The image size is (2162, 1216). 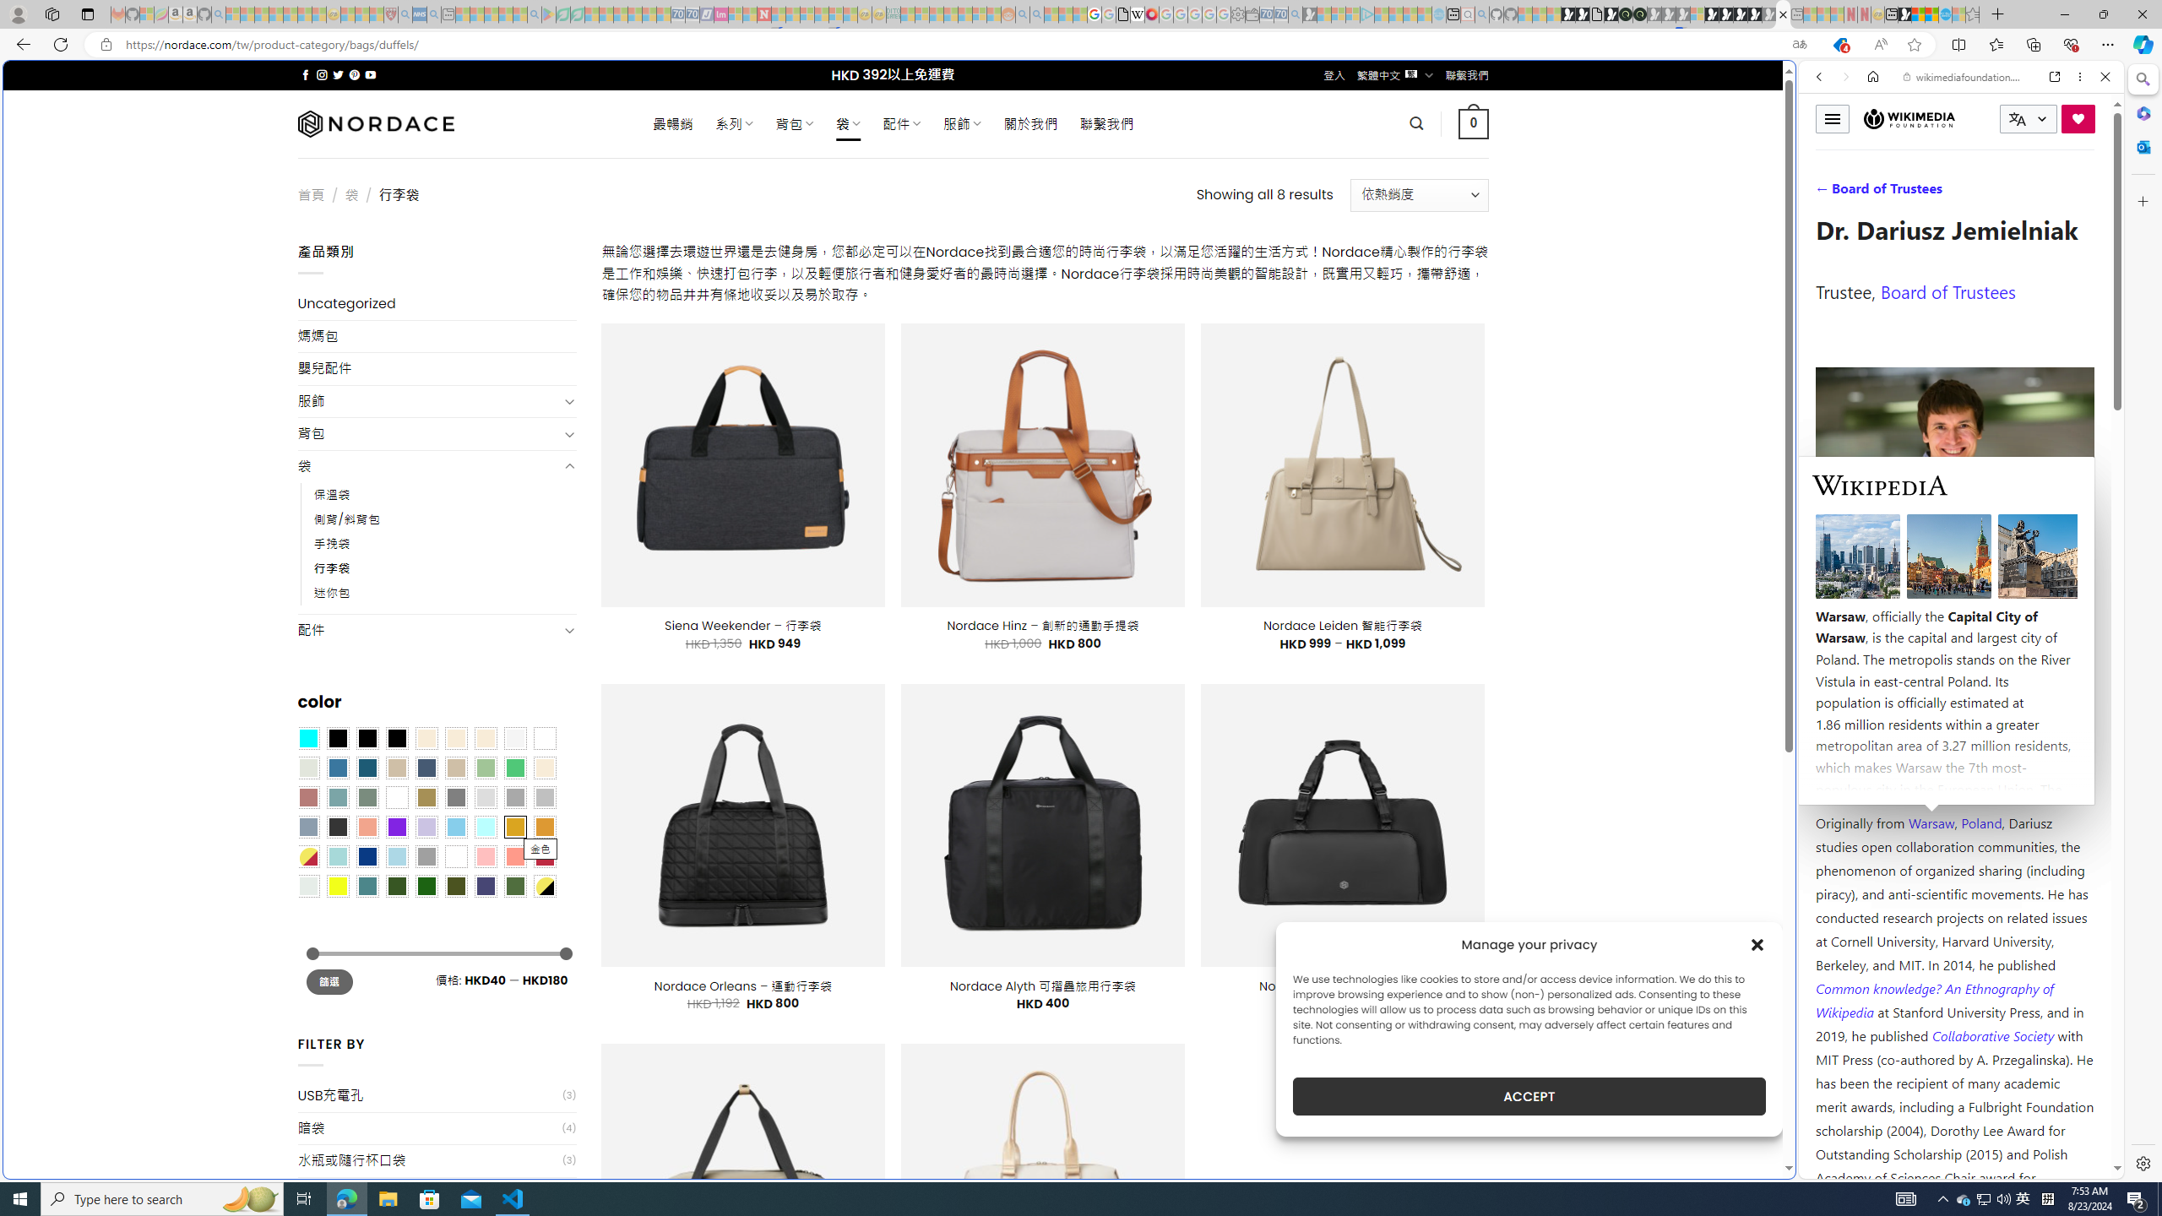 What do you see at coordinates (437, 304) in the screenshot?
I see `Uncategorized` at bounding box center [437, 304].